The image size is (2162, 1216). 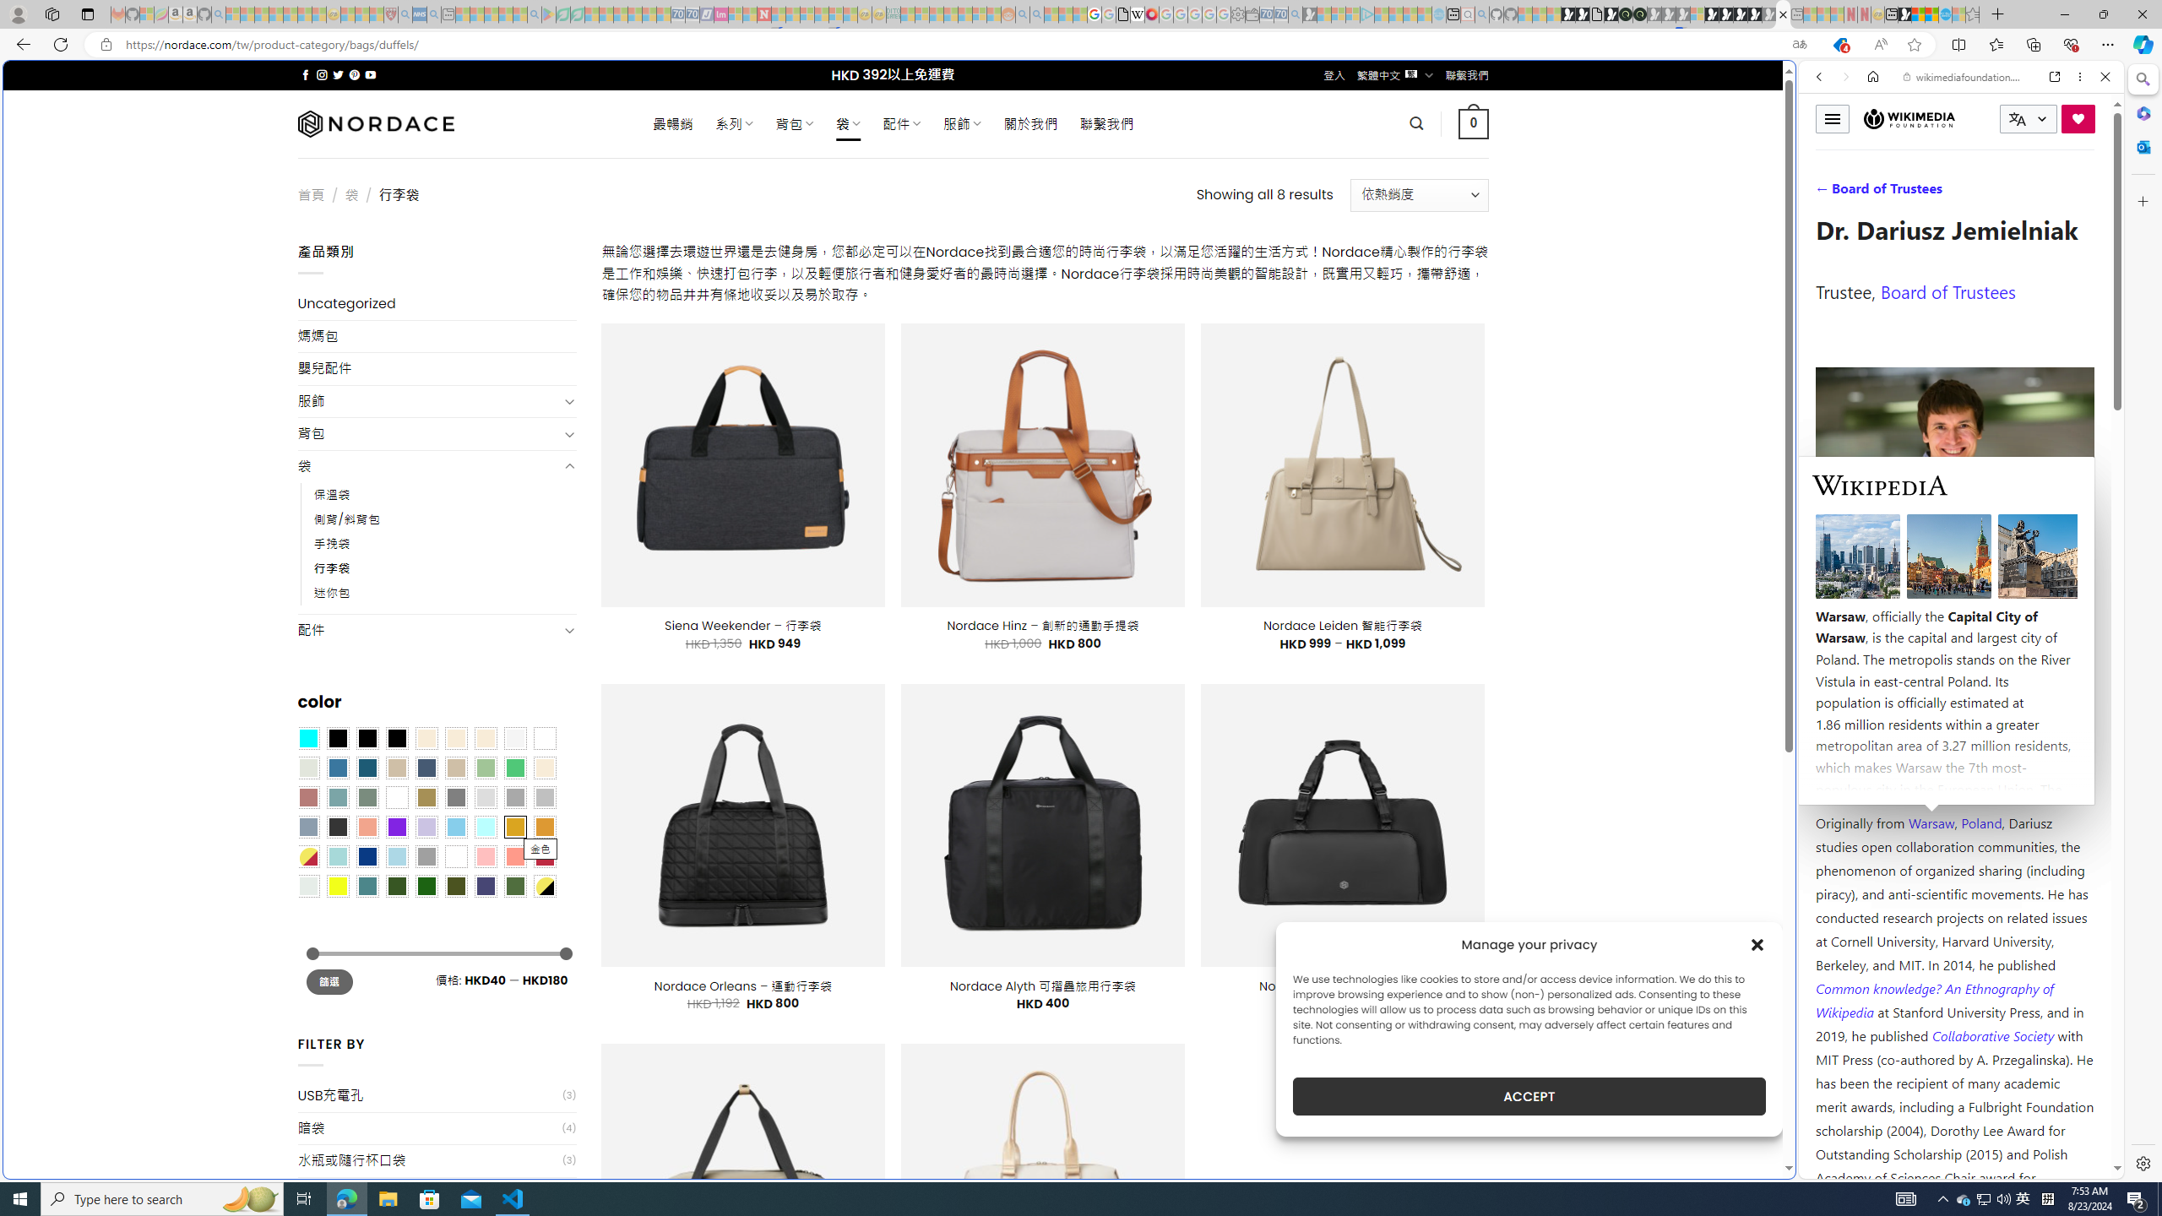 What do you see at coordinates (437, 304) in the screenshot?
I see `Uncategorized` at bounding box center [437, 304].